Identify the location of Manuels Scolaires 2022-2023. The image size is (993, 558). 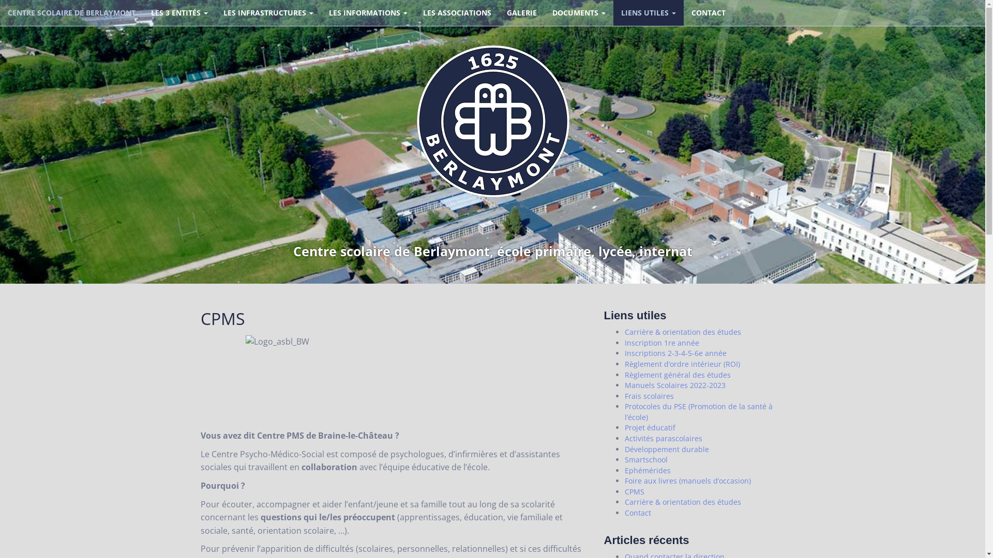
(675, 385).